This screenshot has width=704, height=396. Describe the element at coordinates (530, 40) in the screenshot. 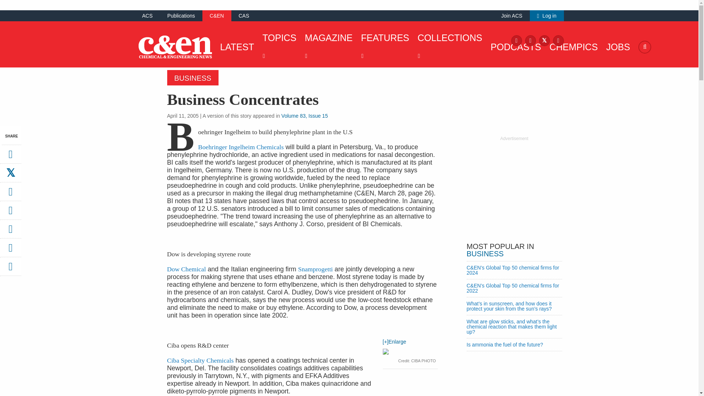

I see `Instagram` at that location.